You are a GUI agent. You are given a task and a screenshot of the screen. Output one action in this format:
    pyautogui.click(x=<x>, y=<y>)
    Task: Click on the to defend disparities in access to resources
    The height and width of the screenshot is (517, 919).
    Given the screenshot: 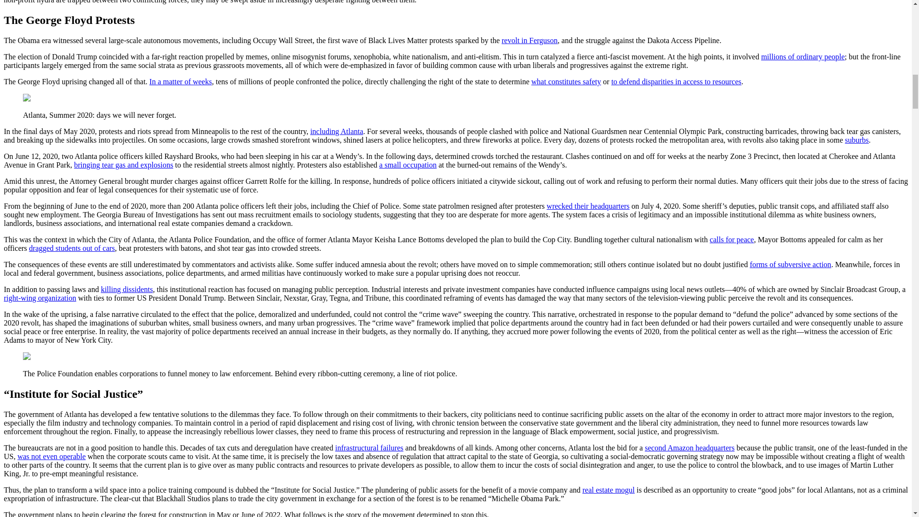 What is the action you would take?
    pyautogui.click(x=676, y=81)
    